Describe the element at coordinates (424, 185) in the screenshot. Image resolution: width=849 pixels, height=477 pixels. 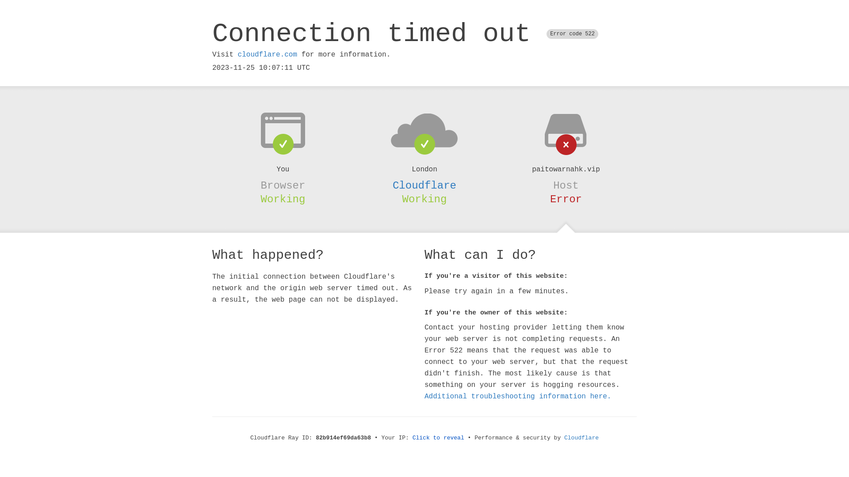
I see `Cloudflare` at that location.